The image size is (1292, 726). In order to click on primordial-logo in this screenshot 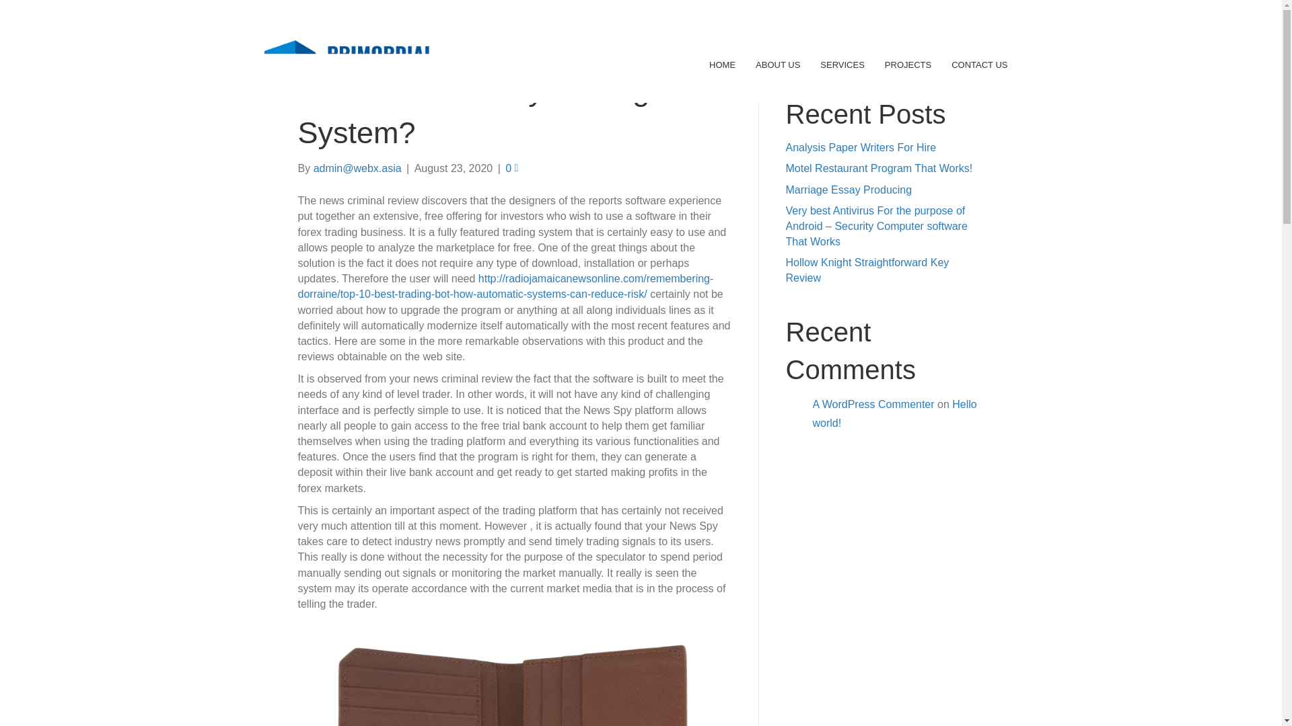, I will do `click(347, 65)`.